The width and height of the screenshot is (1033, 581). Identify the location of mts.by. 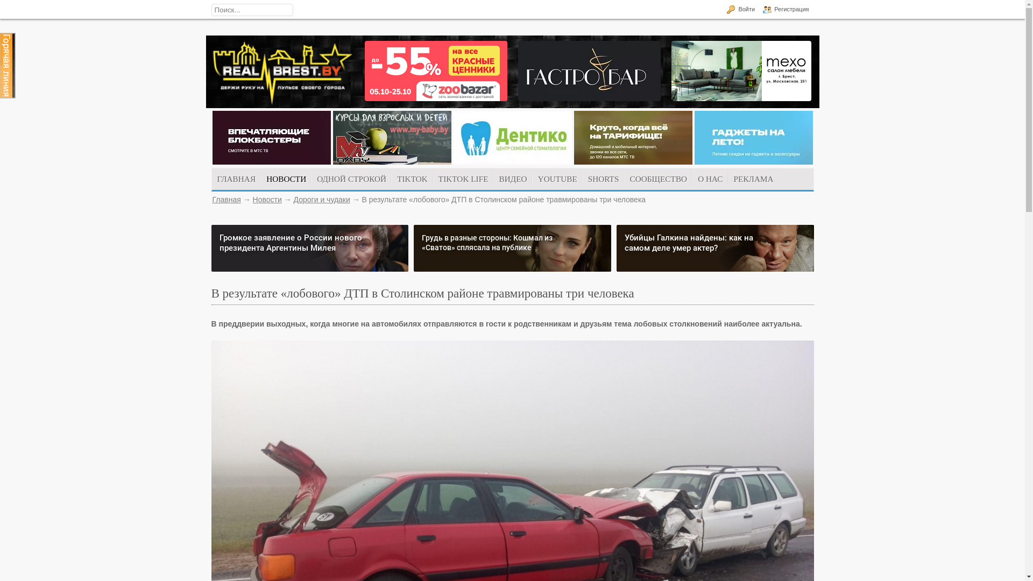
(633, 162).